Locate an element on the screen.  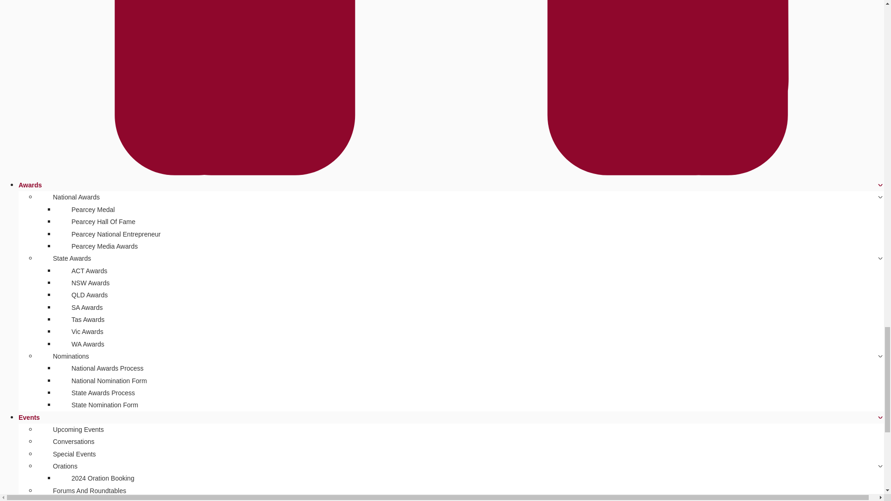
SA Awards is located at coordinates (87, 307).